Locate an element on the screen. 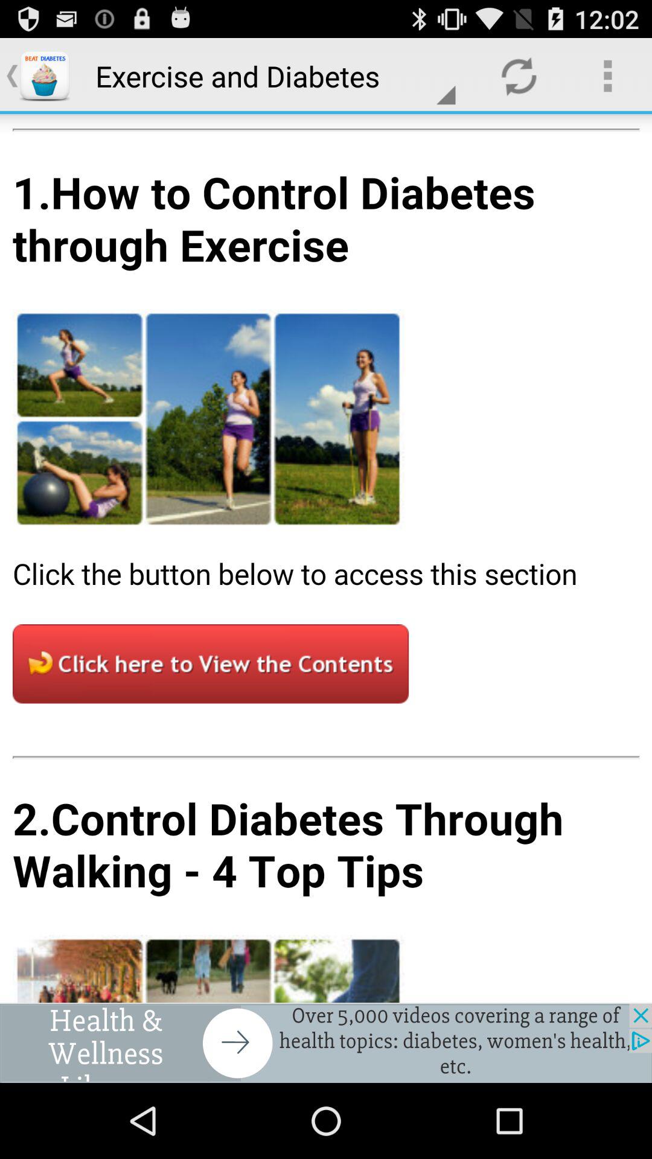 This screenshot has width=652, height=1159. advertisement page is located at coordinates (326, 558).